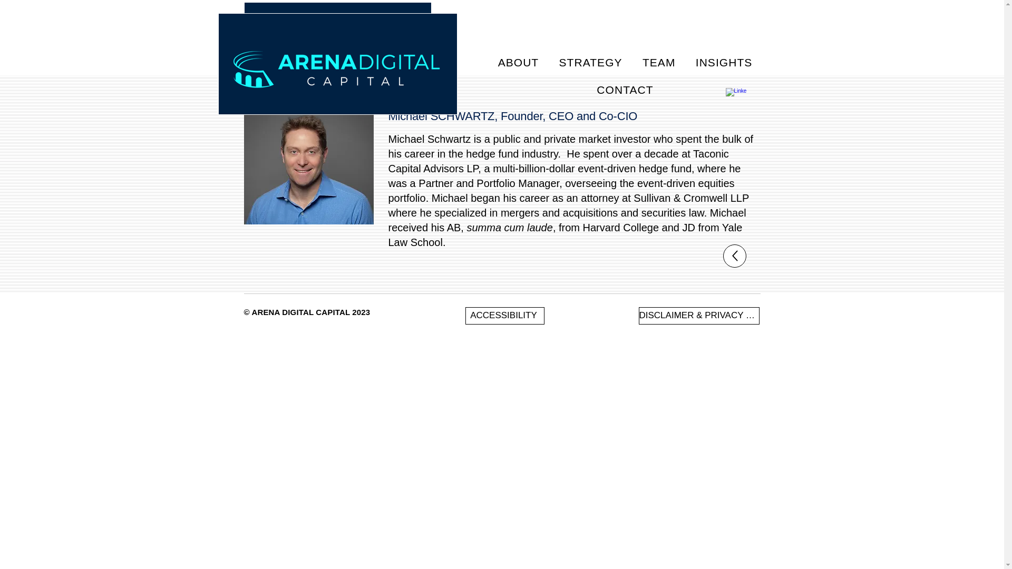 The image size is (1012, 569). Describe the element at coordinates (519, 63) in the screenshot. I see `ABOUT` at that location.